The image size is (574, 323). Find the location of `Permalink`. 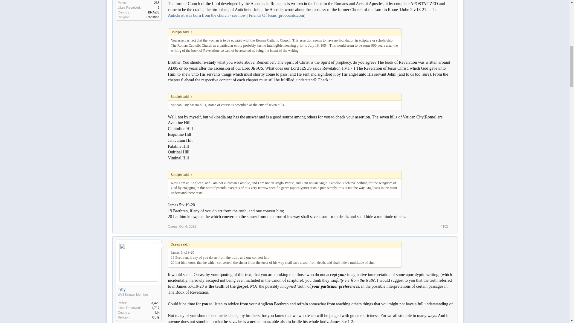

Permalink is located at coordinates (188, 226).